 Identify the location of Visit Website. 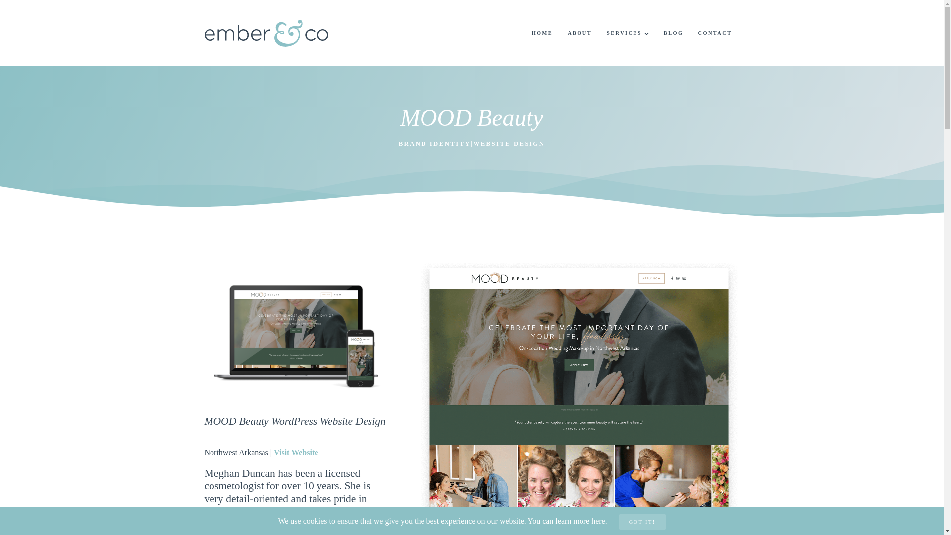
(295, 453).